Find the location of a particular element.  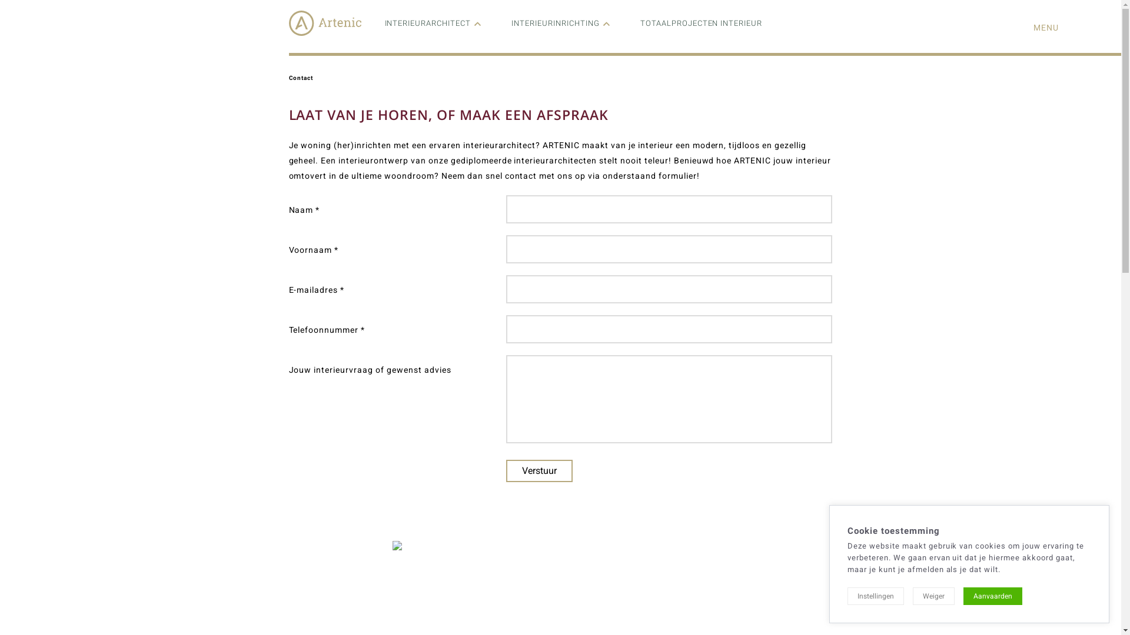

Contact is located at coordinates (300, 78).